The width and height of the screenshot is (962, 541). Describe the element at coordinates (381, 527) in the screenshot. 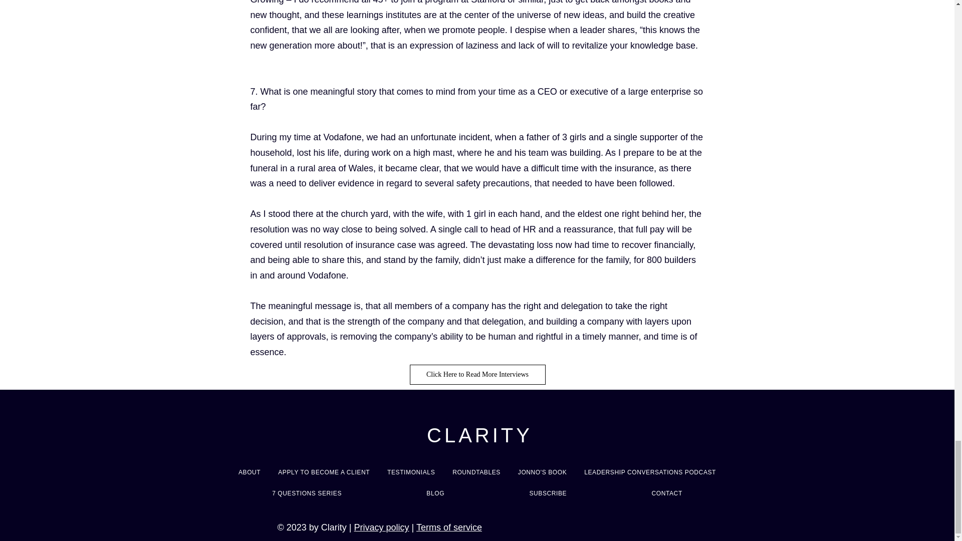

I see `Privacy policy` at that location.